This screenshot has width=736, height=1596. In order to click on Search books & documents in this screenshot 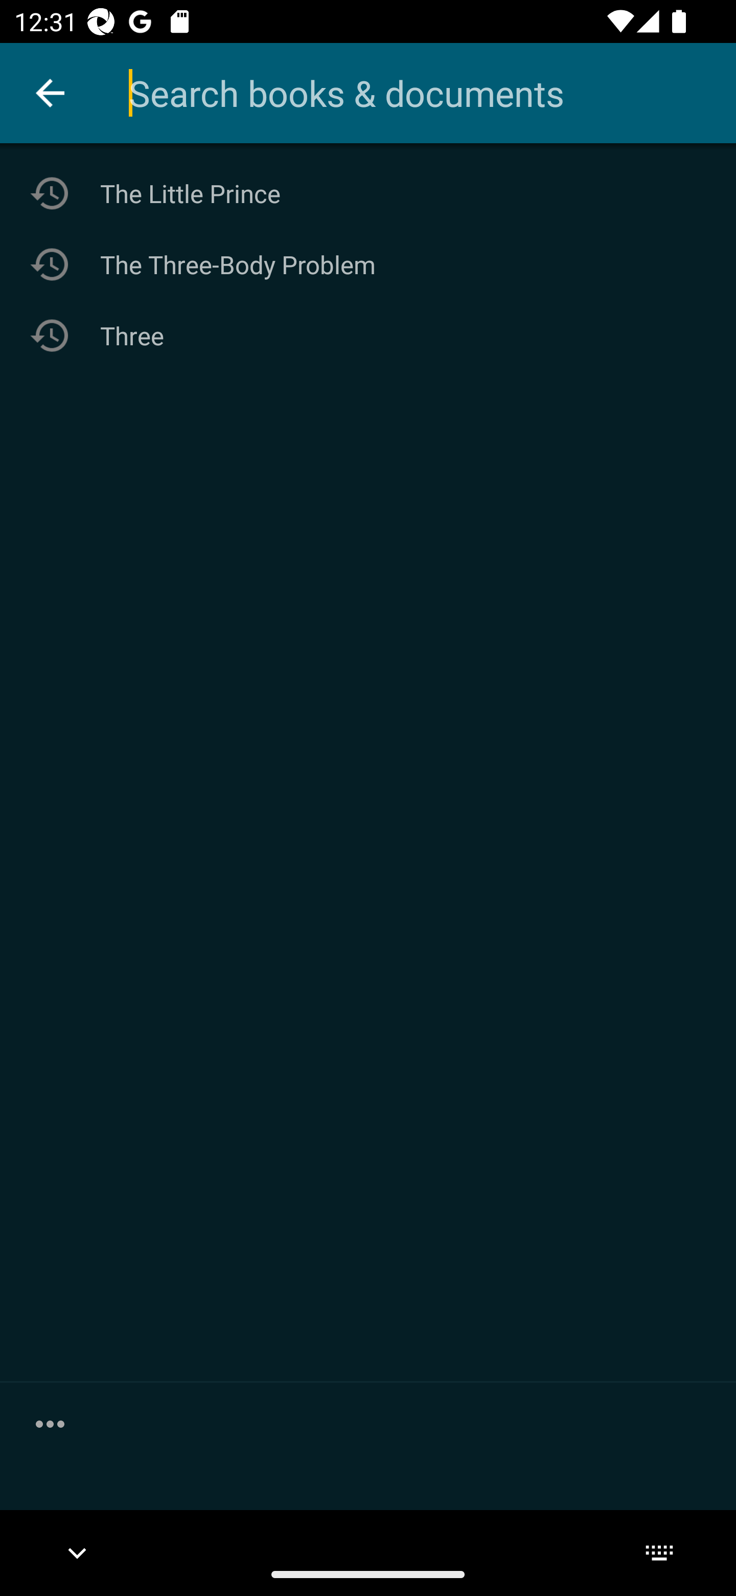, I will do `click(432, 93)`.